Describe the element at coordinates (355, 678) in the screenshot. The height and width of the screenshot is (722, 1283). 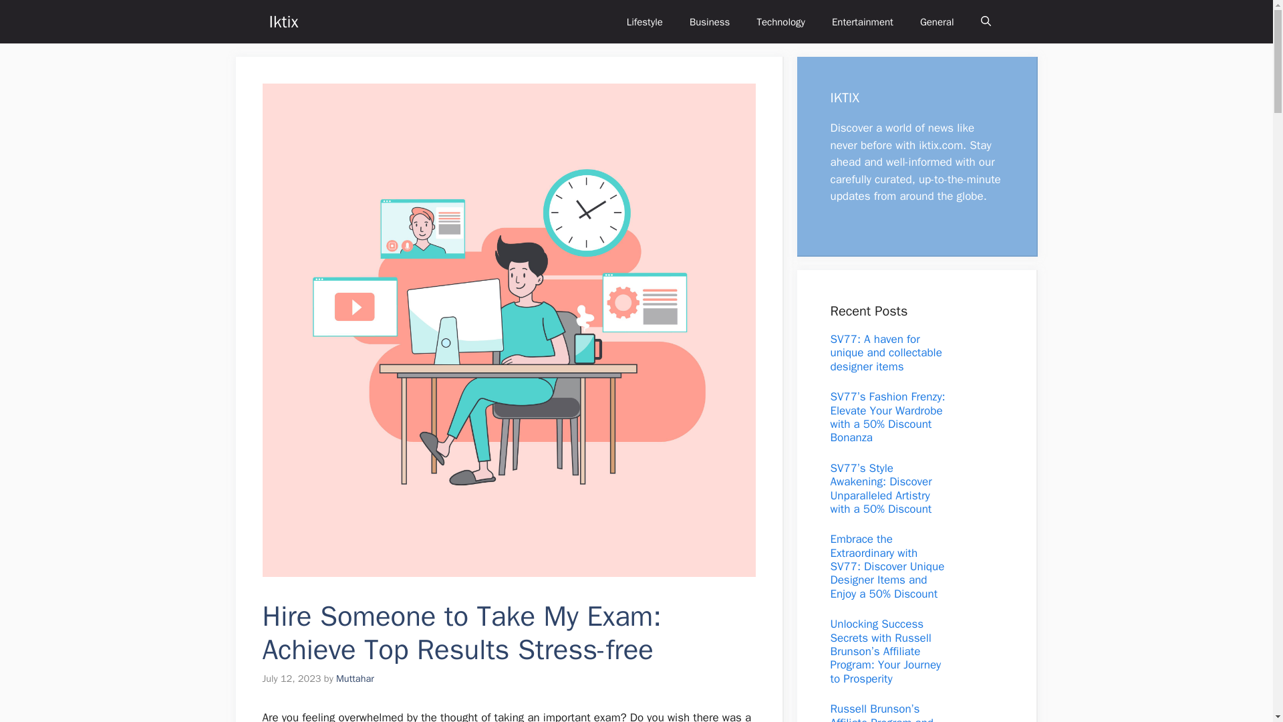
I see `Muttahar` at that location.